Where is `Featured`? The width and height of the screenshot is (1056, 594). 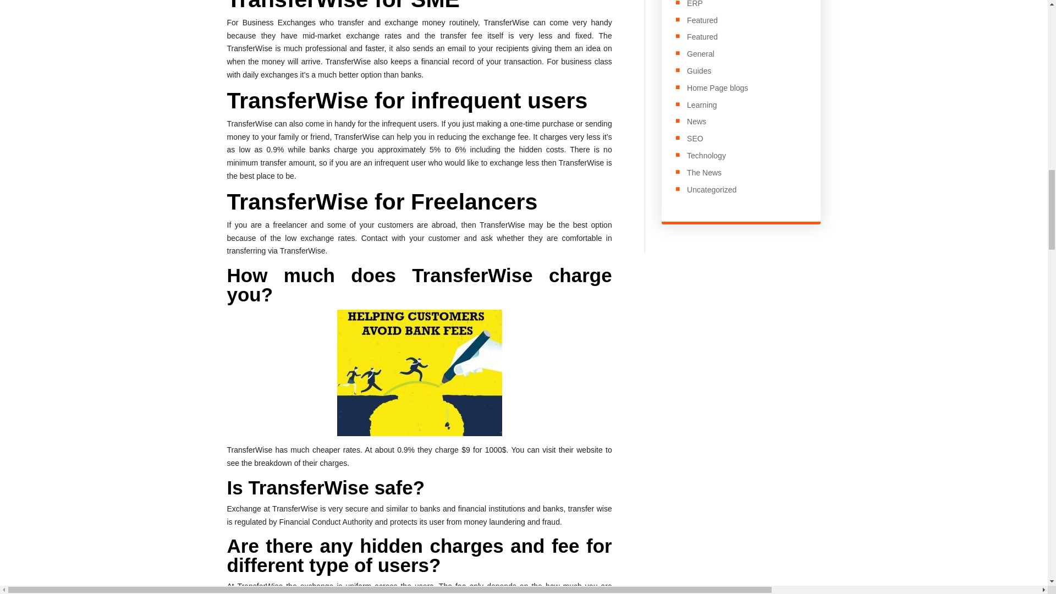
Featured is located at coordinates (702, 20).